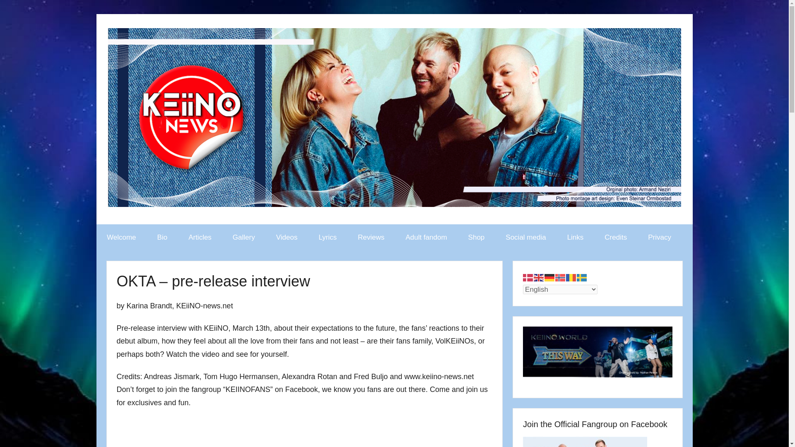  I want to click on Links, so click(575, 238).